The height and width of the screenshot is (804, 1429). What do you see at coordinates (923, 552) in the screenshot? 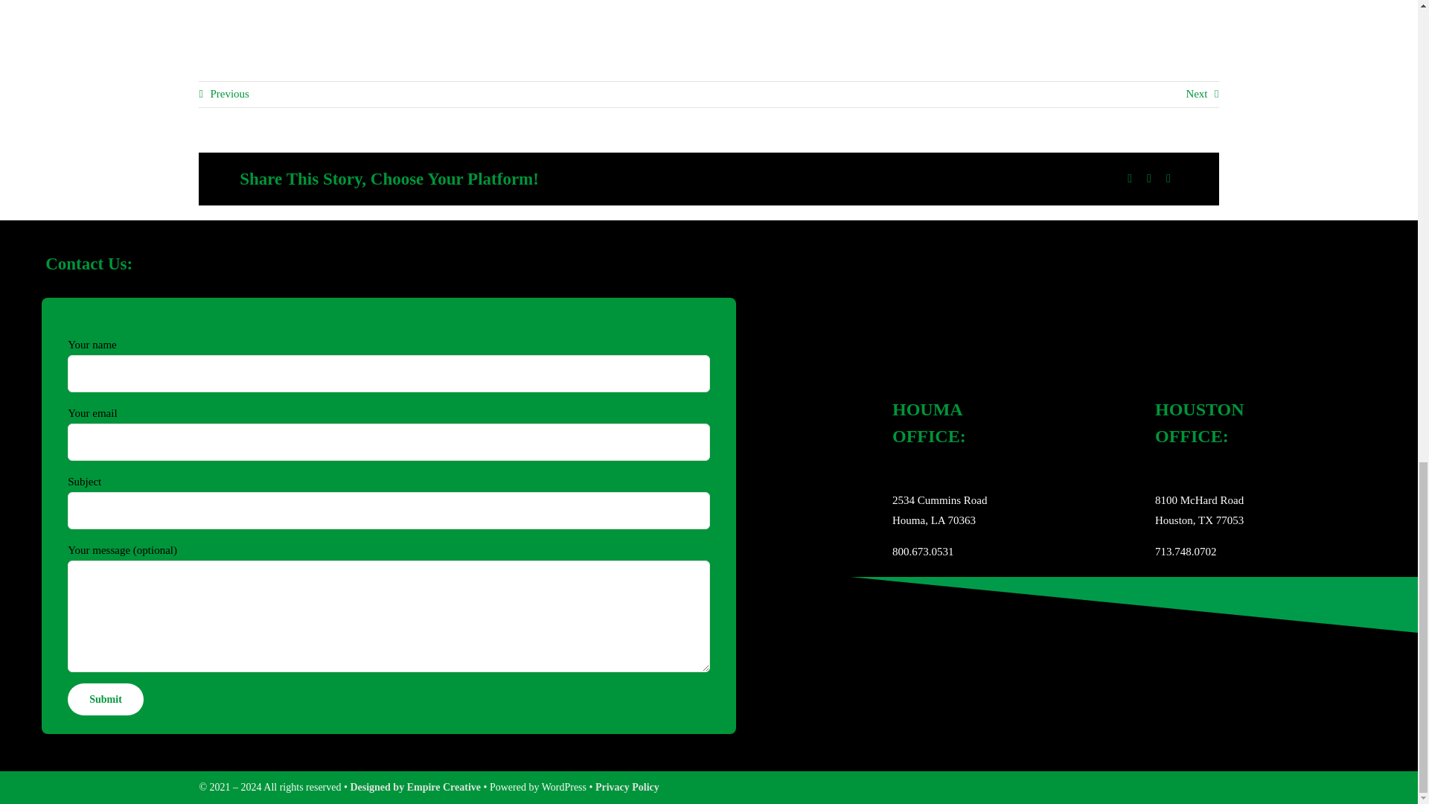
I see `800.673.0531` at bounding box center [923, 552].